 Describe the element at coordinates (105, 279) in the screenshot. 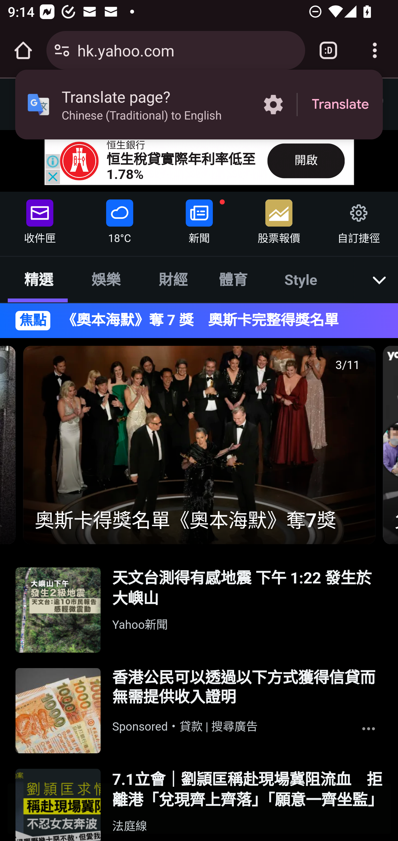

I see `娛樂` at that location.